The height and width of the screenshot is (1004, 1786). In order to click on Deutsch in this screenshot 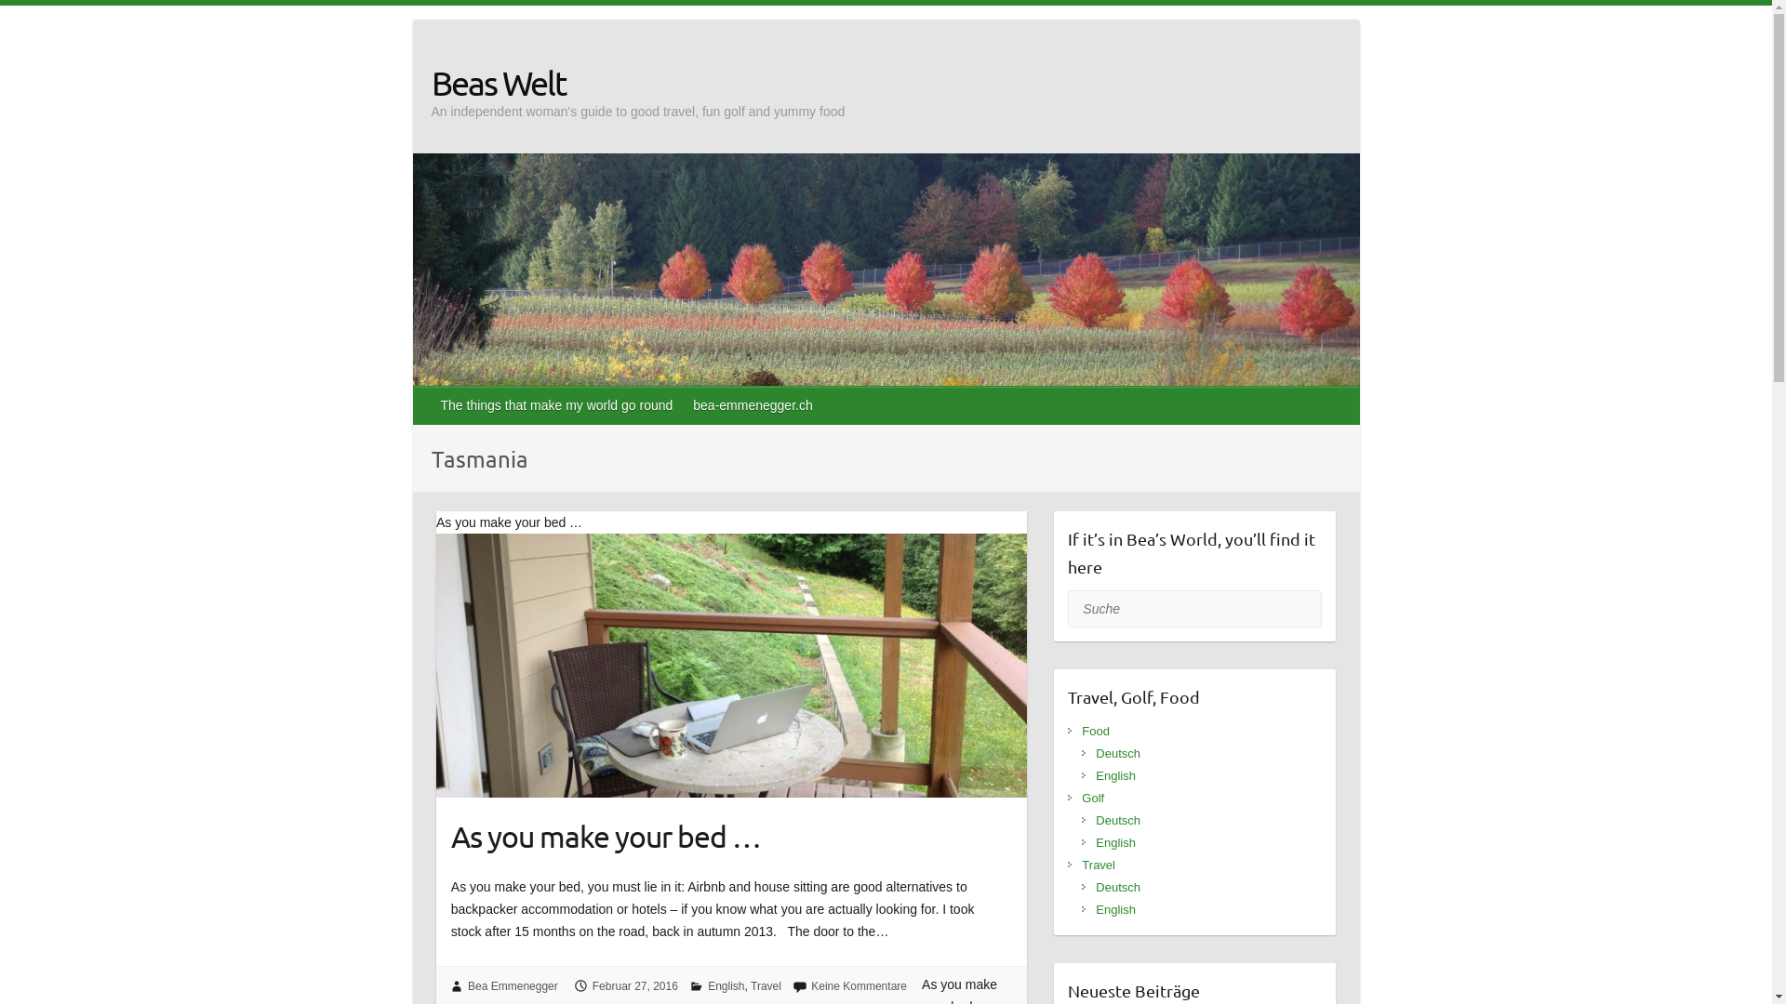, I will do `click(1118, 820)`.